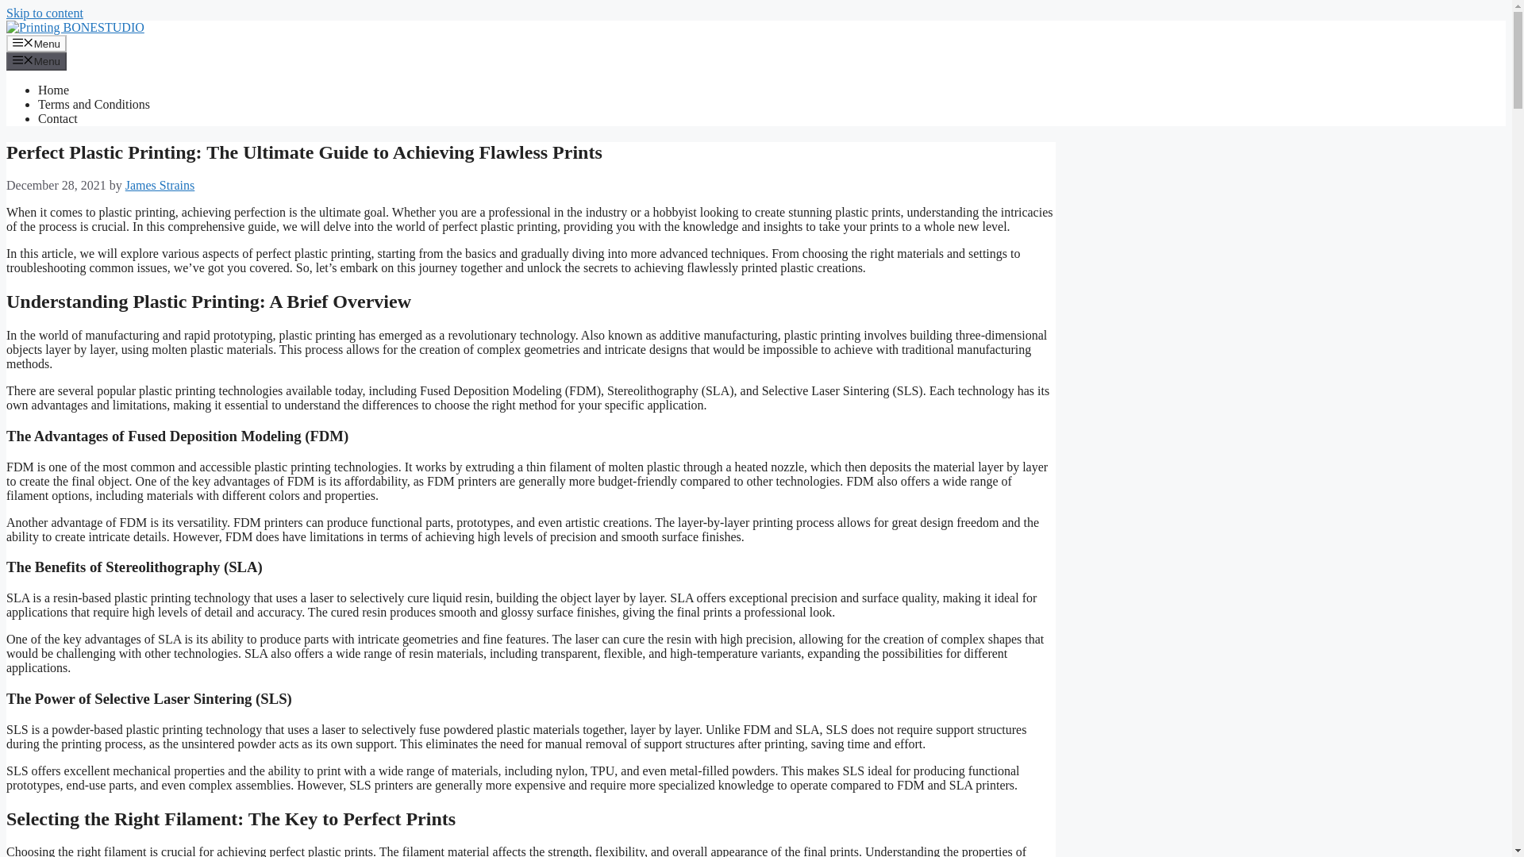  Describe the element at coordinates (160, 184) in the screenshot. I see `View all posts by James Strains` at that location.